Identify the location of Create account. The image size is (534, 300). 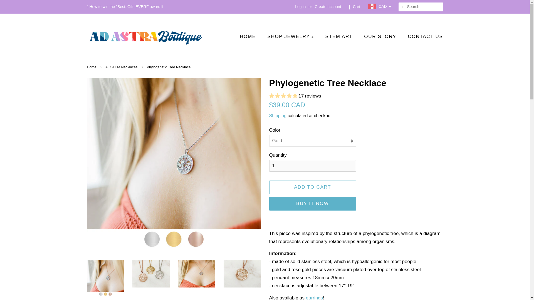
(328, 7).